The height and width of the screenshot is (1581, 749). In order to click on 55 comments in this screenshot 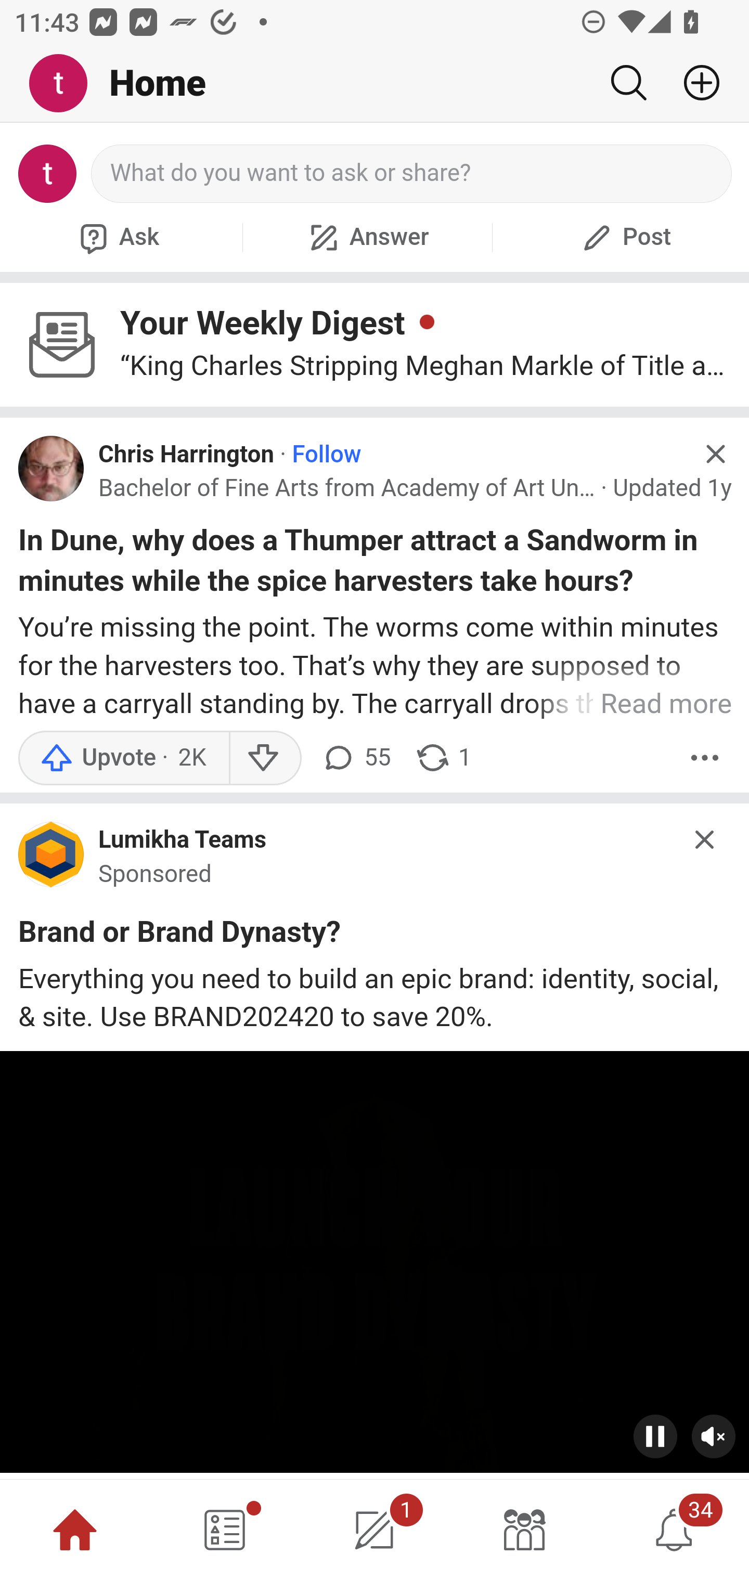, I will do `click(356, 758)`.